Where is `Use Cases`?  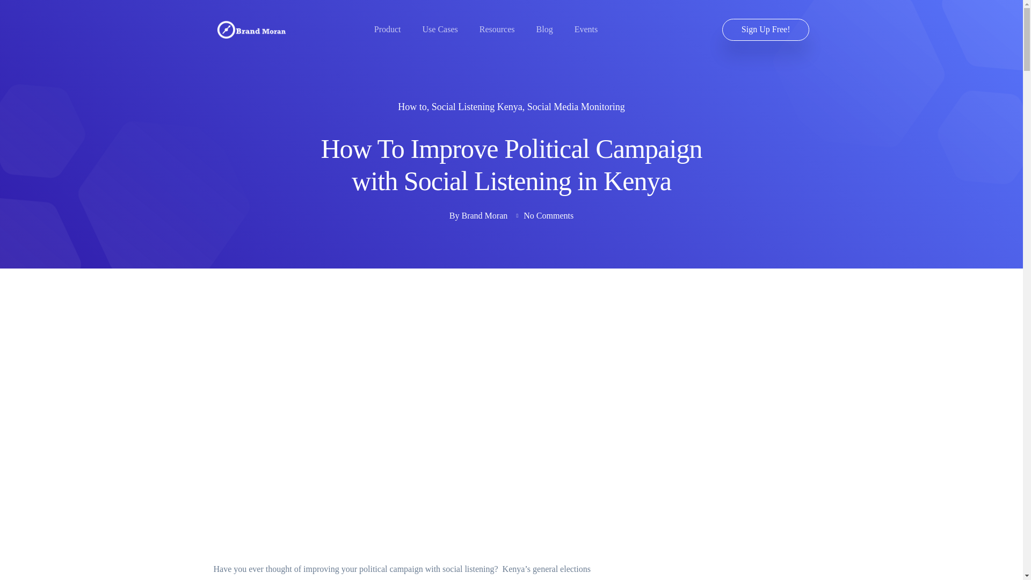 Use Cases is located at coordinates (440, 29).